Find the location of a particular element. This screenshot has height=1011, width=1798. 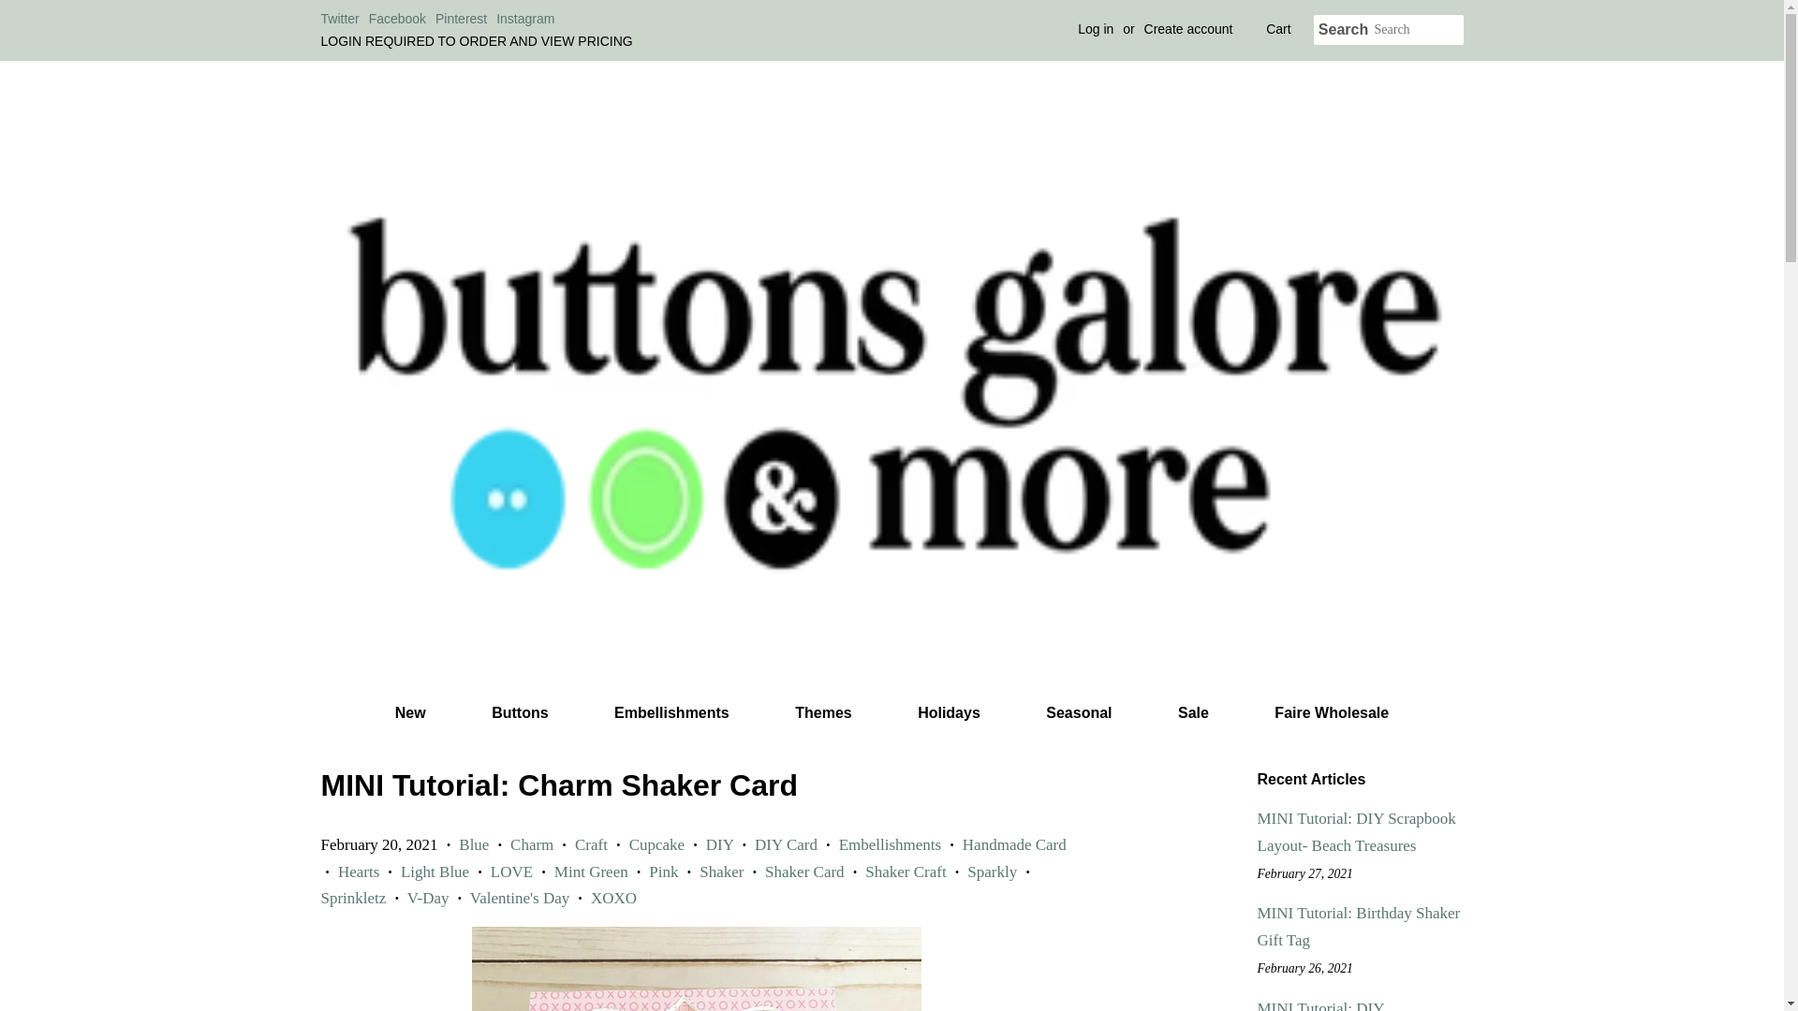

Instagram is located at coordinates (524, 19).